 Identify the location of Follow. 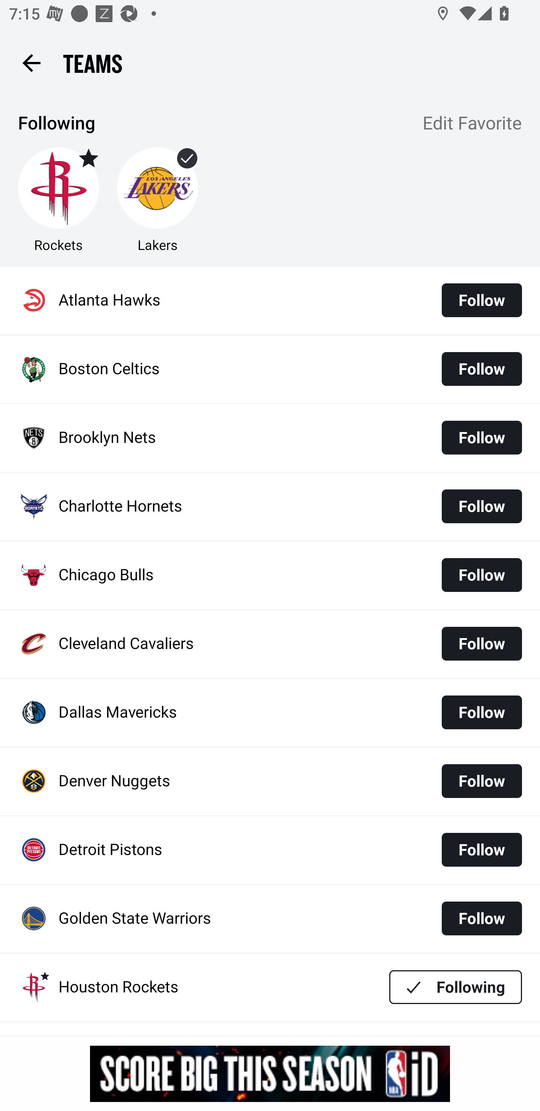
(481, 712).